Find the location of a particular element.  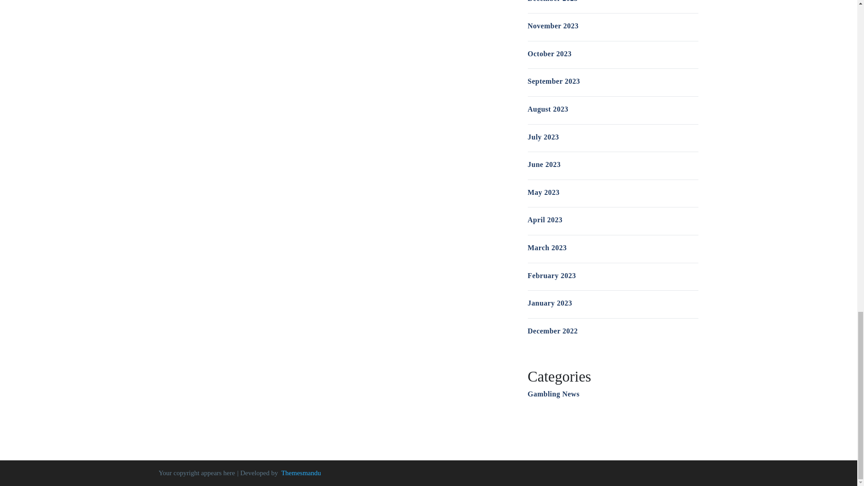

Gambling News is located at coordinates (553, 394).